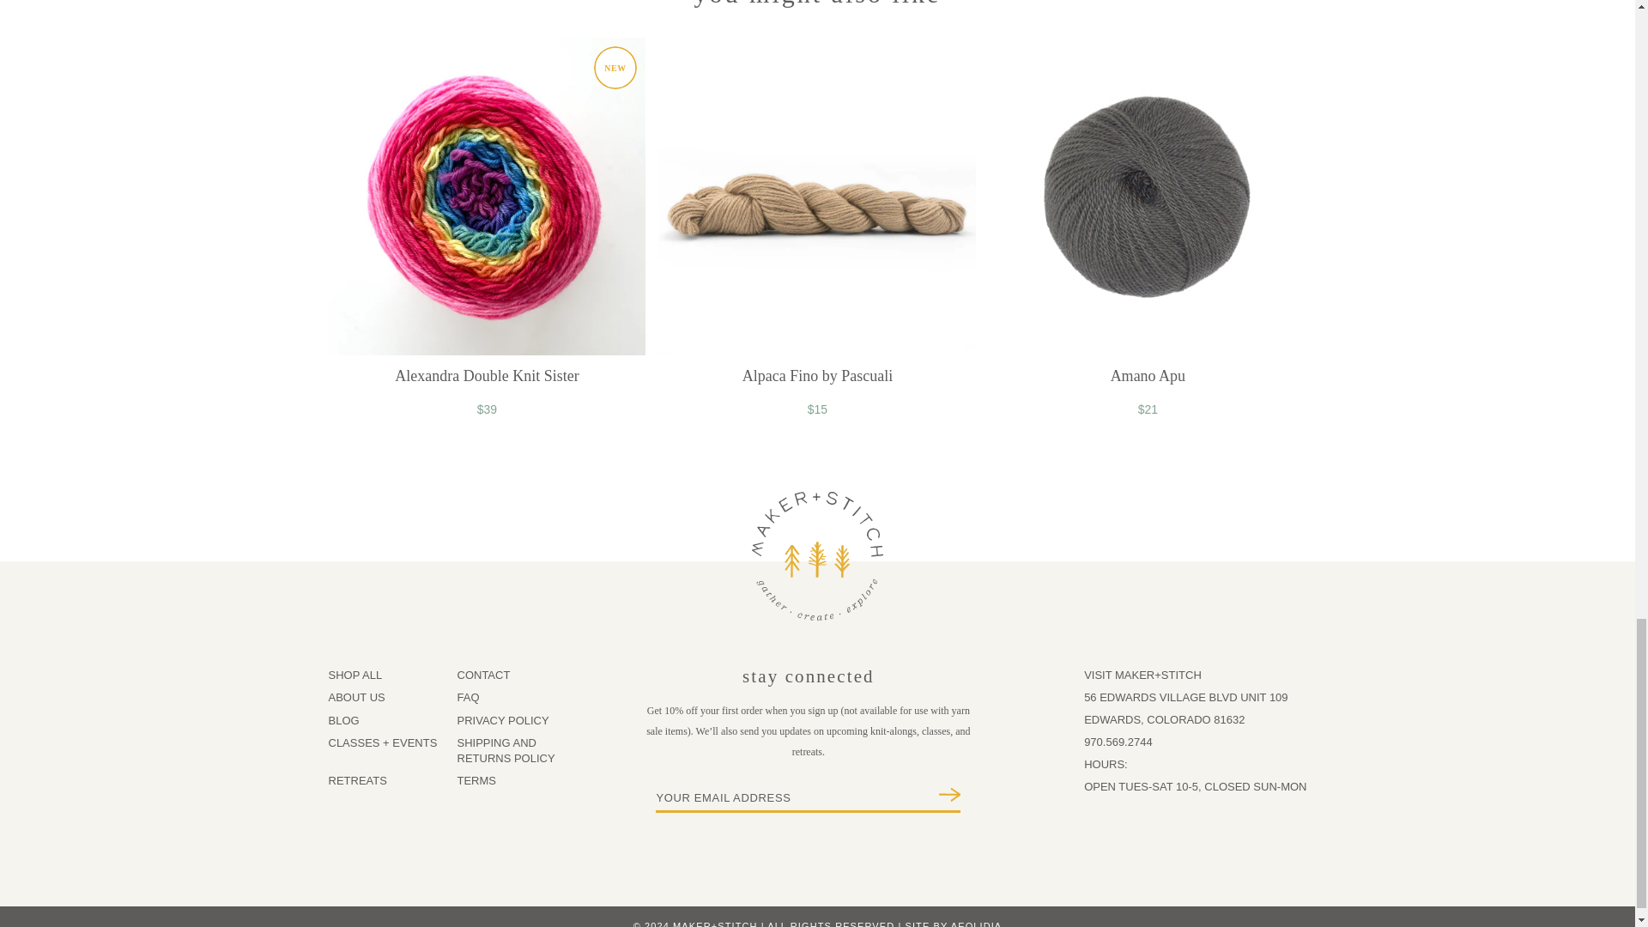 This screenshot has height=927, width=1648. What do you see at coordinates (1164, 719) in the screenshot?
I see `Contact Us` at bounding box center [1164, 719].